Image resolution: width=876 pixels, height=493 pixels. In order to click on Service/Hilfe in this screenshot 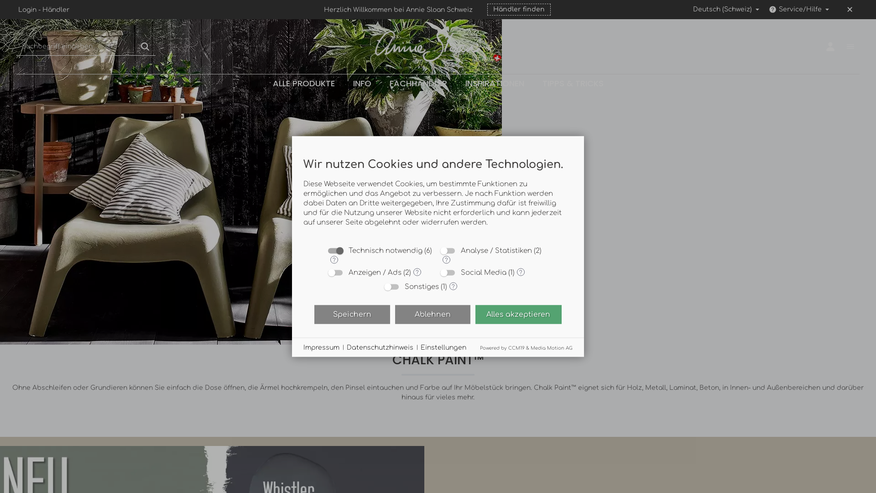, I will do `click(798, 10)`.